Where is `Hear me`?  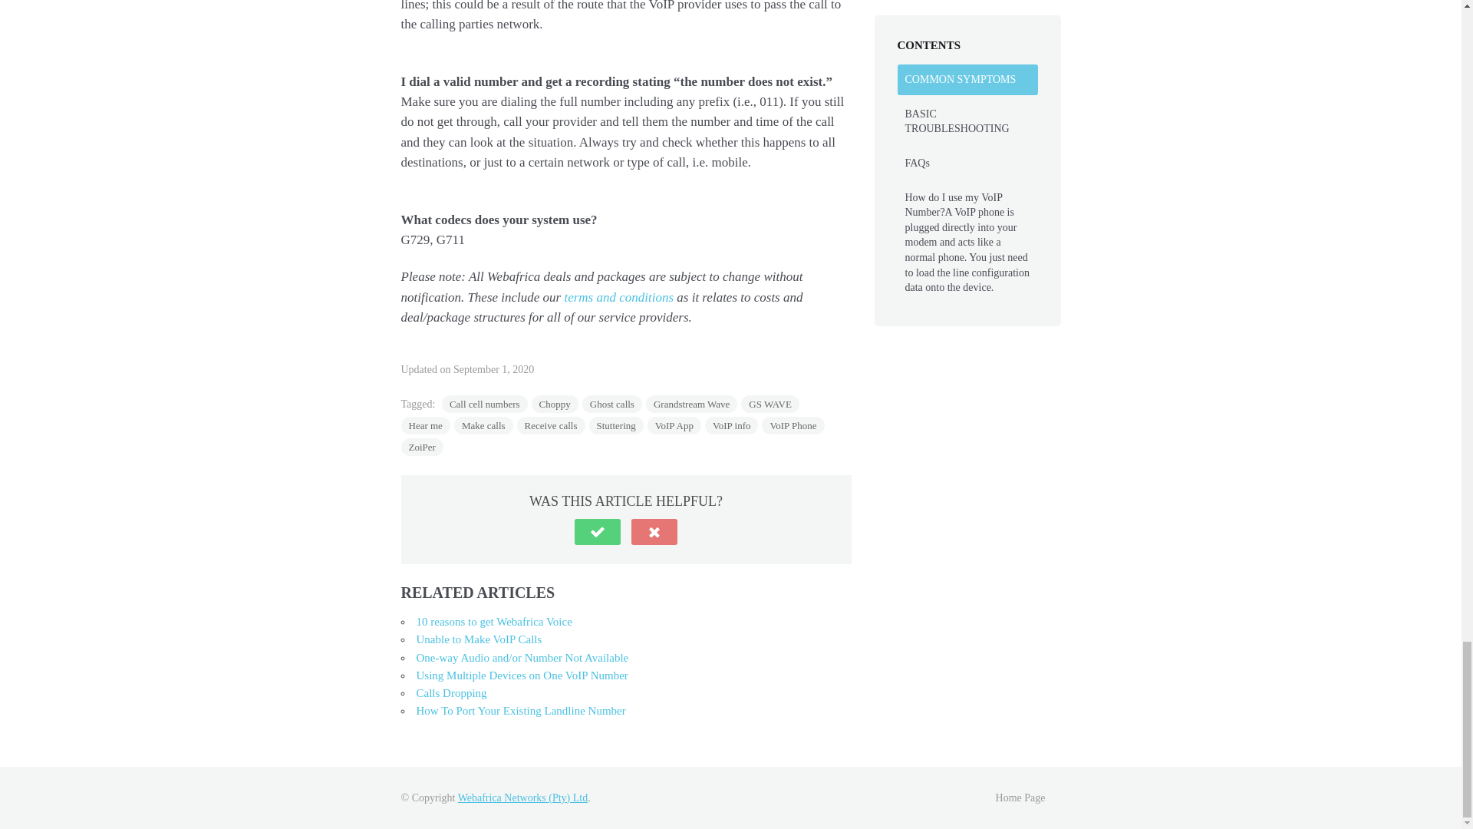
Hear me is located at coordinates (425, 425).